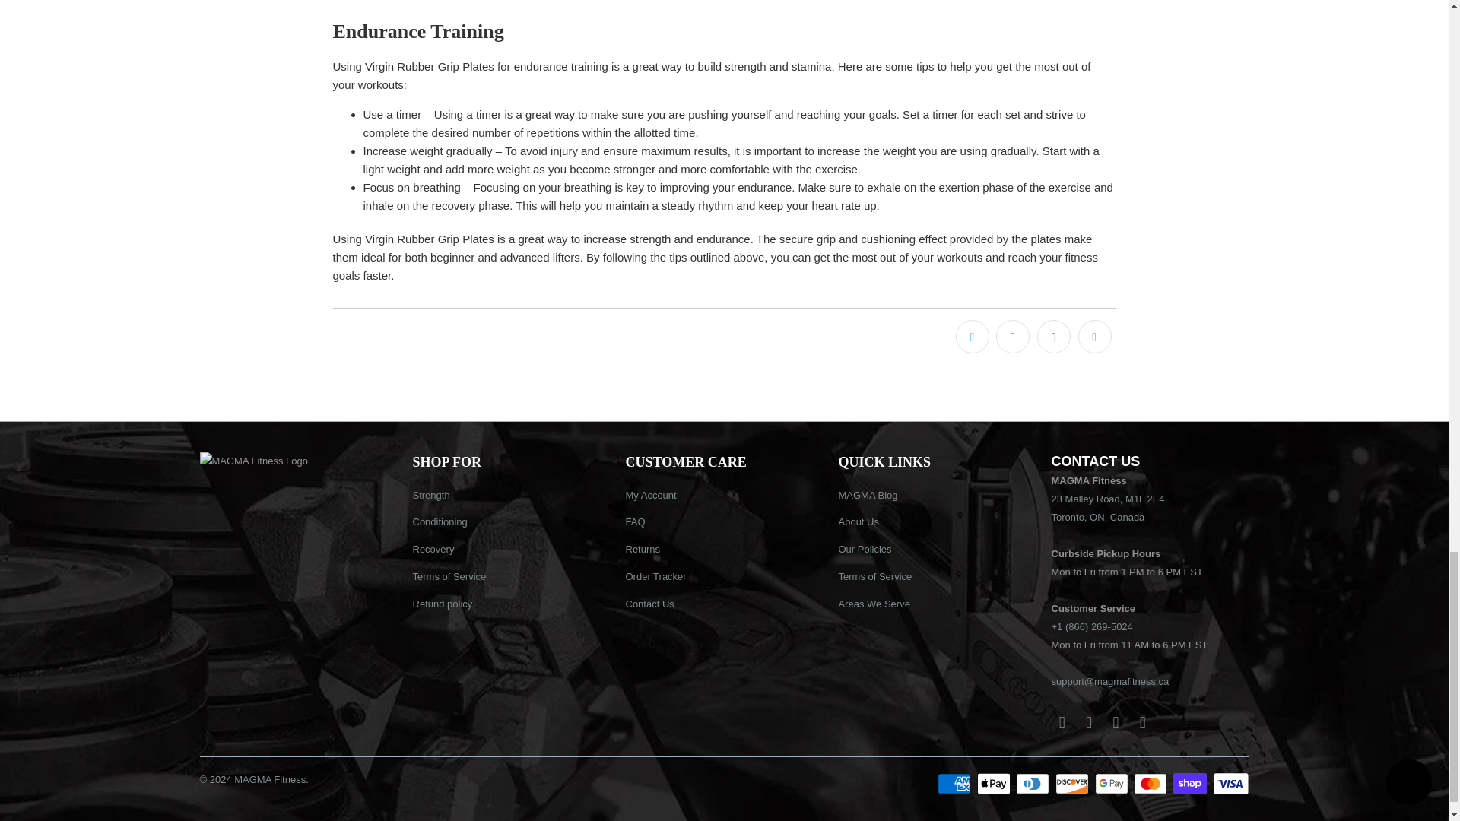 The width and height of the screenshot is (1460, 821). Describe the element at coordinates (1113, 784) in the screenshot. I see `Google Pay` at that location.